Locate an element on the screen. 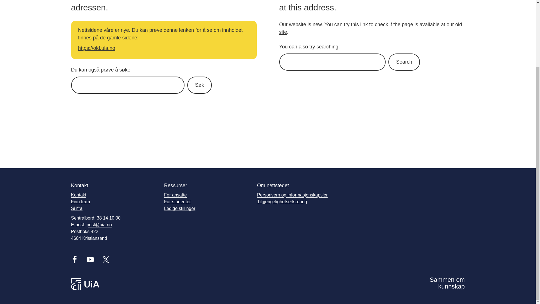 The height and width of the screenshot is (304, 540). For ansatte is located at coordinates (175, 195).